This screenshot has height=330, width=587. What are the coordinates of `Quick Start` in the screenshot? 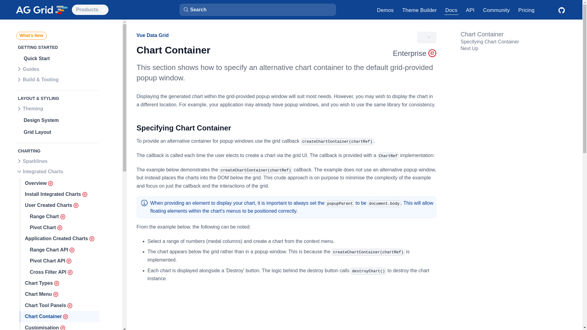 It's located at (59, 58).